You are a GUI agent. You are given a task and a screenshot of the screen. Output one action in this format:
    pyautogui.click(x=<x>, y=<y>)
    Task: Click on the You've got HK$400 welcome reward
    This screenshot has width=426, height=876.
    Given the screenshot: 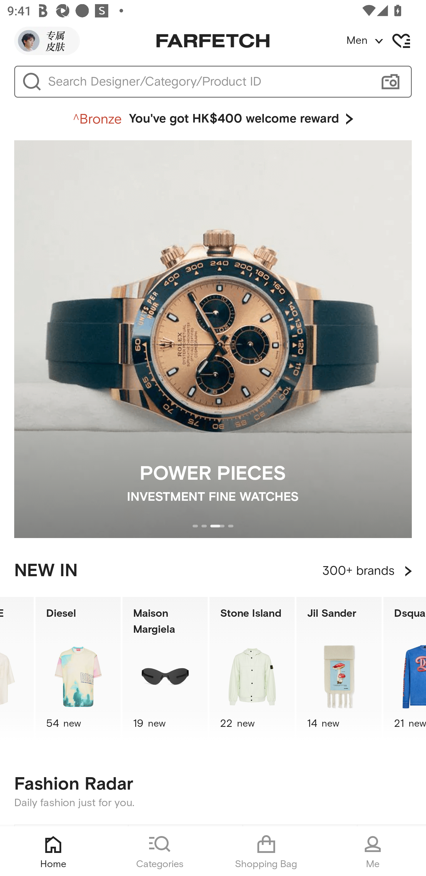 What is the action you would take?
    pyautogui.click(x=213, y=119)
    